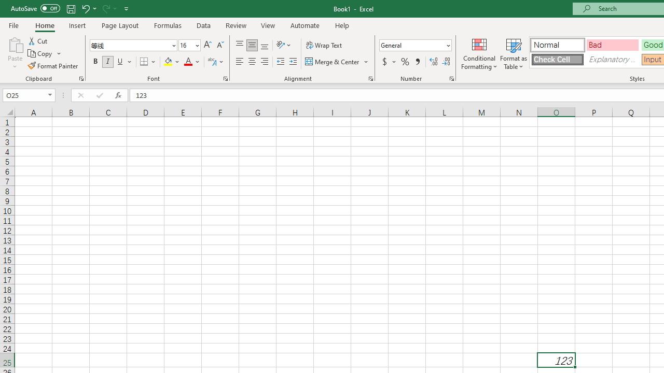 The height and width of the screenshot is (373, 664). I want to click on View, so click(268, 25).